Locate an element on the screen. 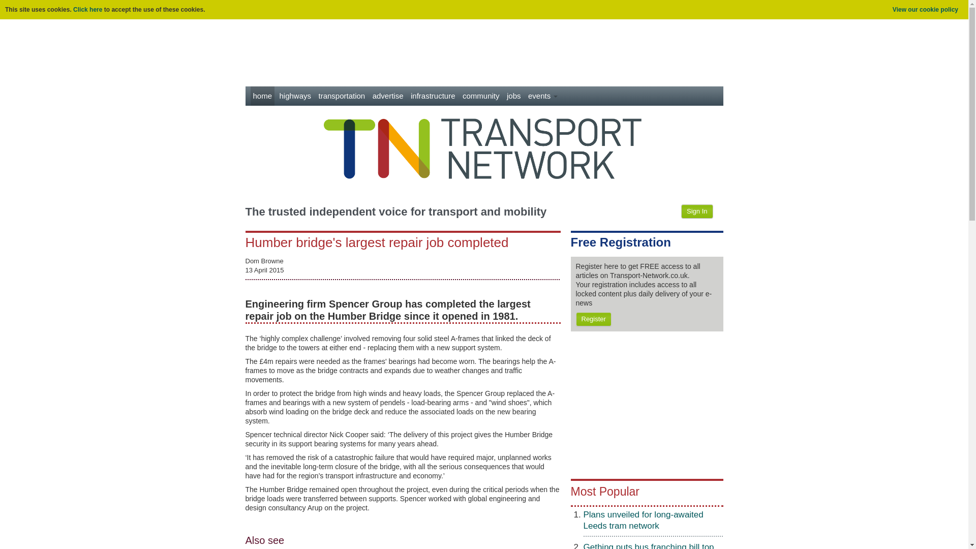  Click here is located at coordinates (87, 9).